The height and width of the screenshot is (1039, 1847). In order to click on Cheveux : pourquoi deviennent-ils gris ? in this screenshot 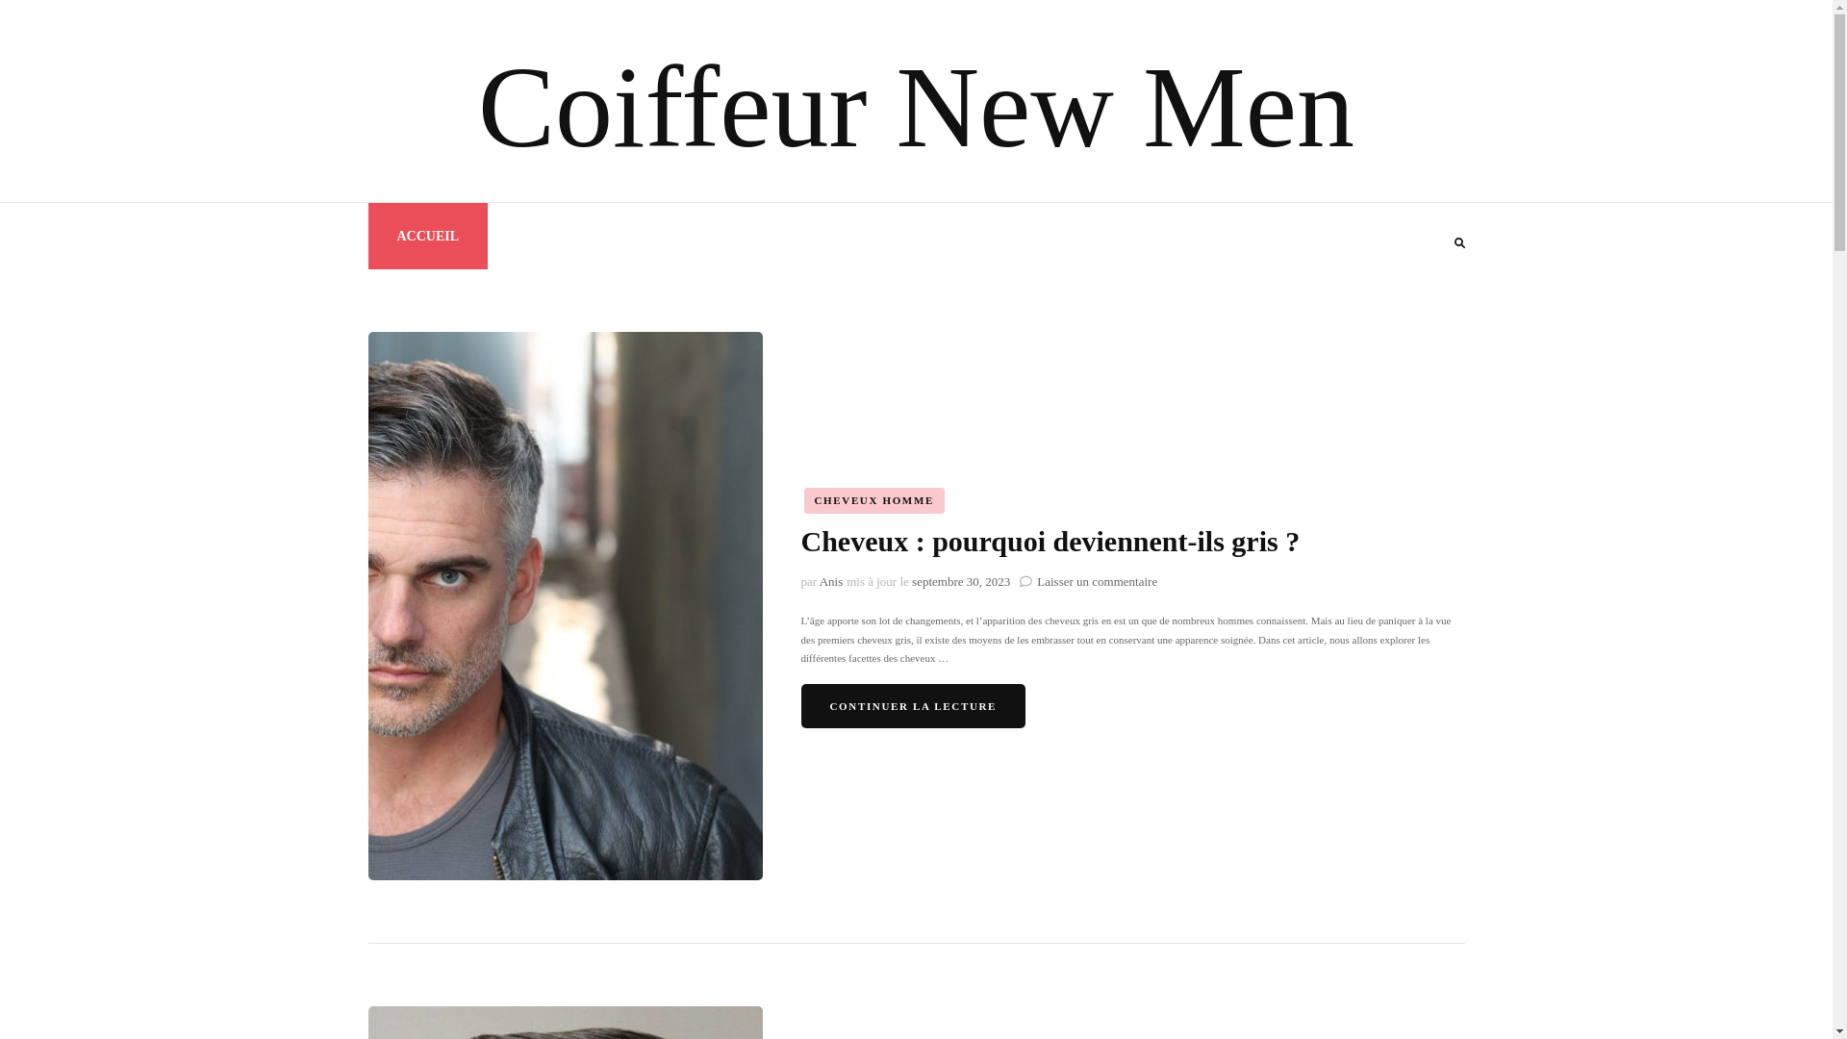, I will do `click(1050, 541)`.